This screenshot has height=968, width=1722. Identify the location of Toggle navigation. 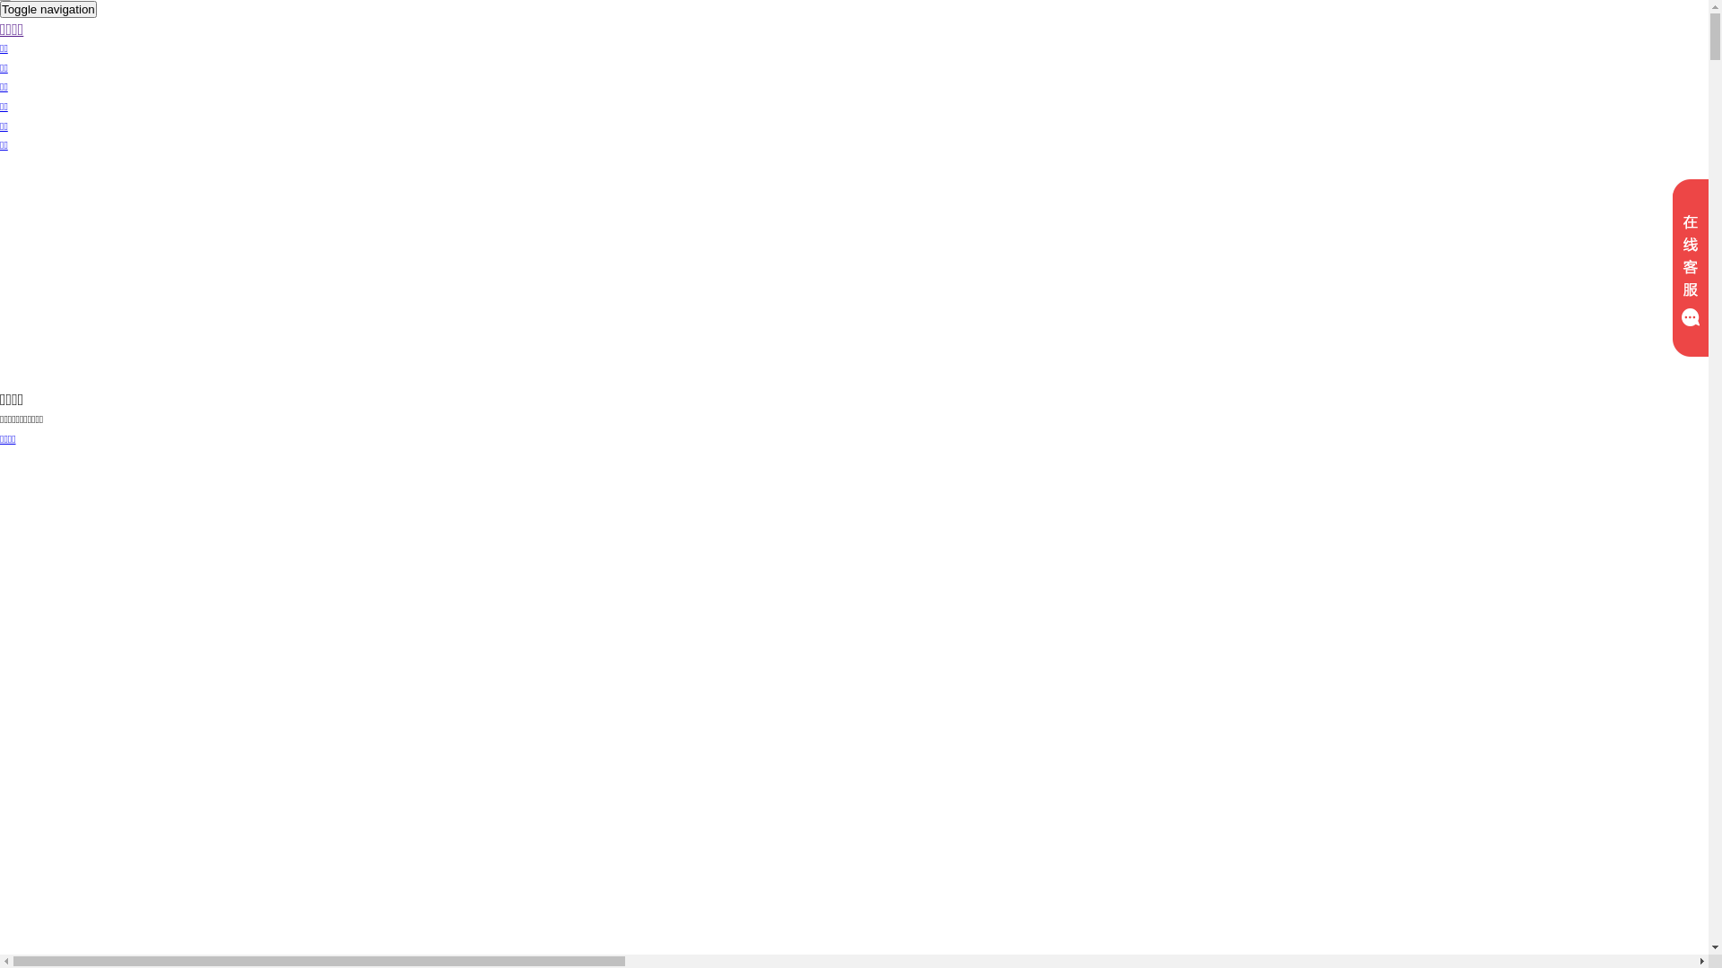
(48, 9).